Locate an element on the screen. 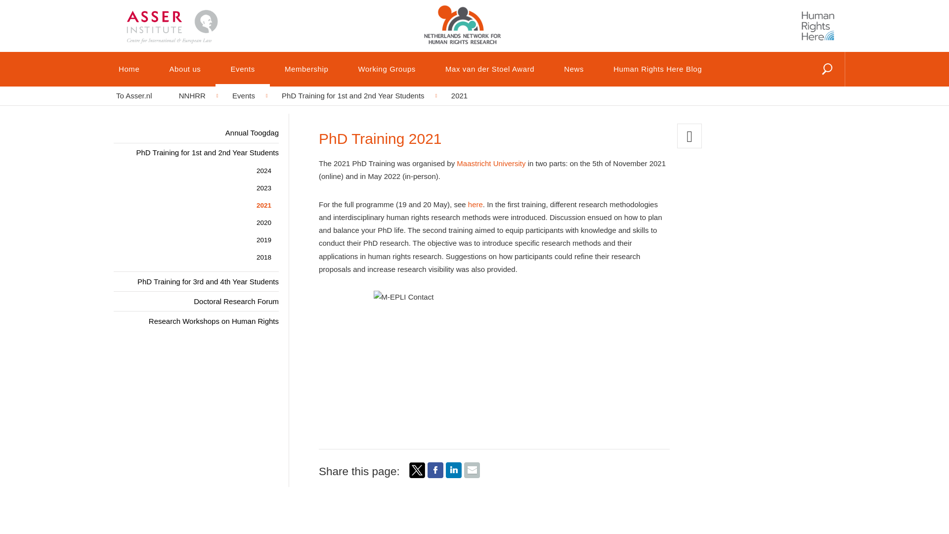  Human Rights Here Blog is located at coordinates (818, 26).